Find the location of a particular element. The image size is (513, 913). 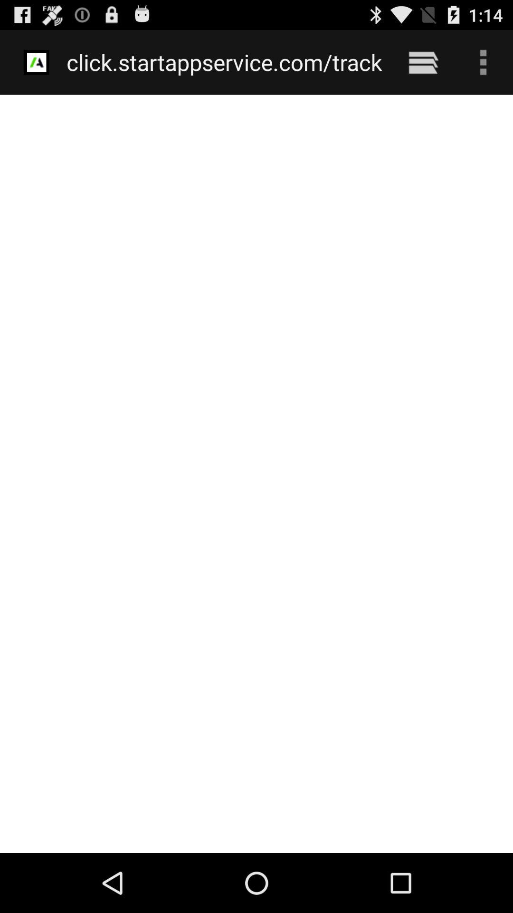

select icon to the right of the click startappservice com item is located at coordinates (423, 62).